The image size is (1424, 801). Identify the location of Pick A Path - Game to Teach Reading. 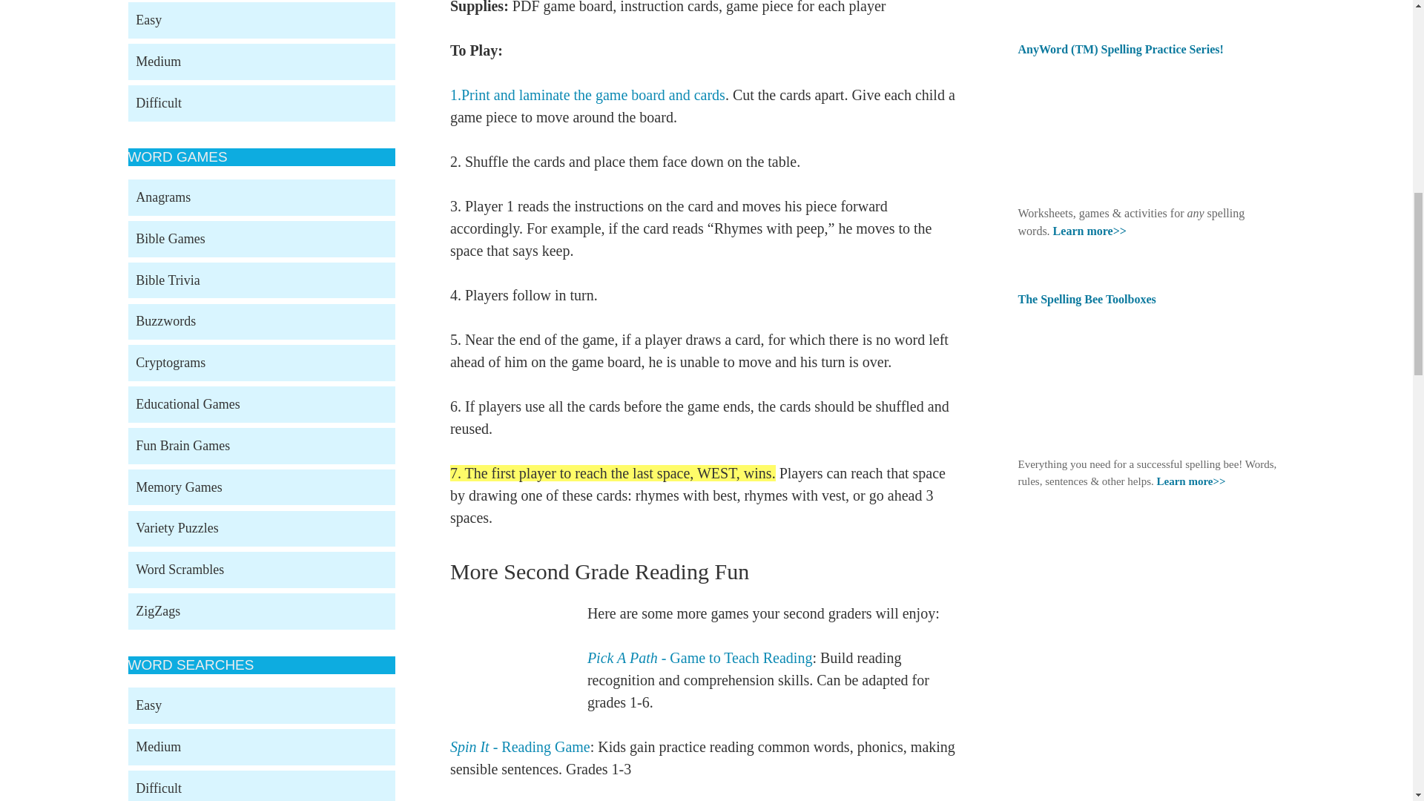
(700, 657).